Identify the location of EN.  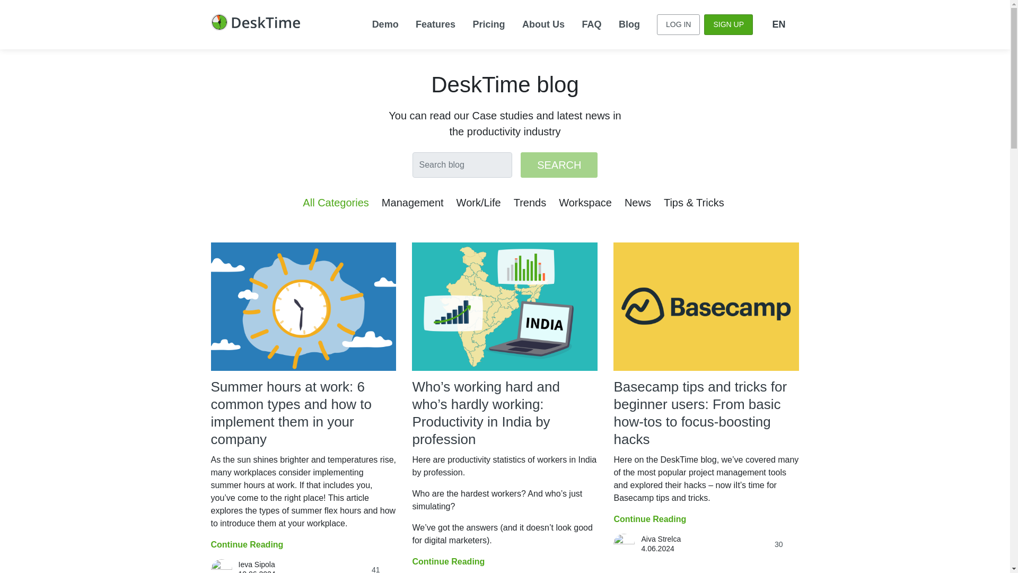
(777, 24).